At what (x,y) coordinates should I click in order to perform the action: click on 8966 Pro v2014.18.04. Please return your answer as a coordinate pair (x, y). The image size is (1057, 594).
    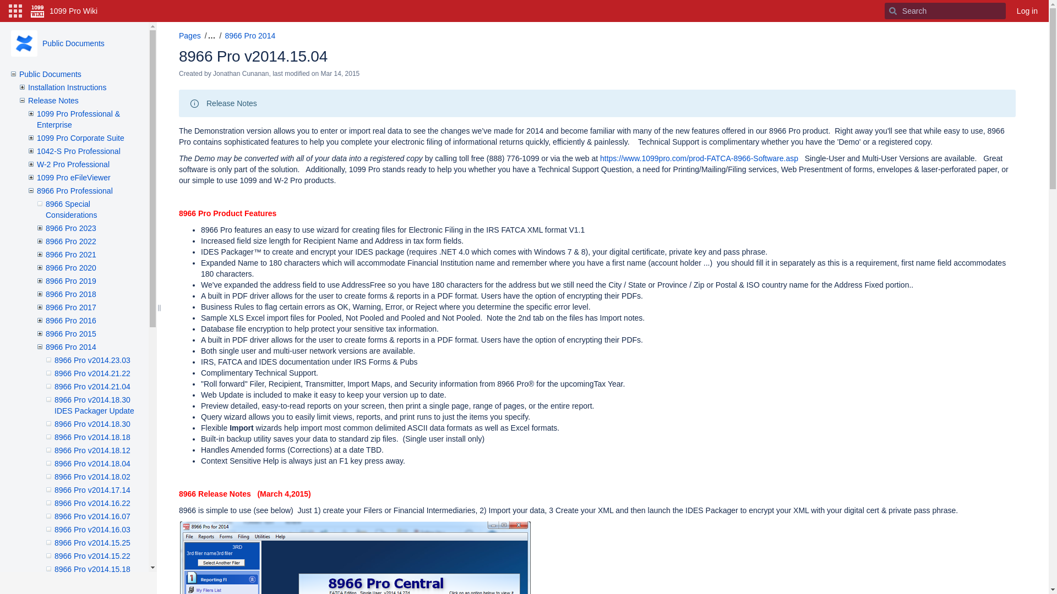
    Looking at the image, I should click on (92, 464).